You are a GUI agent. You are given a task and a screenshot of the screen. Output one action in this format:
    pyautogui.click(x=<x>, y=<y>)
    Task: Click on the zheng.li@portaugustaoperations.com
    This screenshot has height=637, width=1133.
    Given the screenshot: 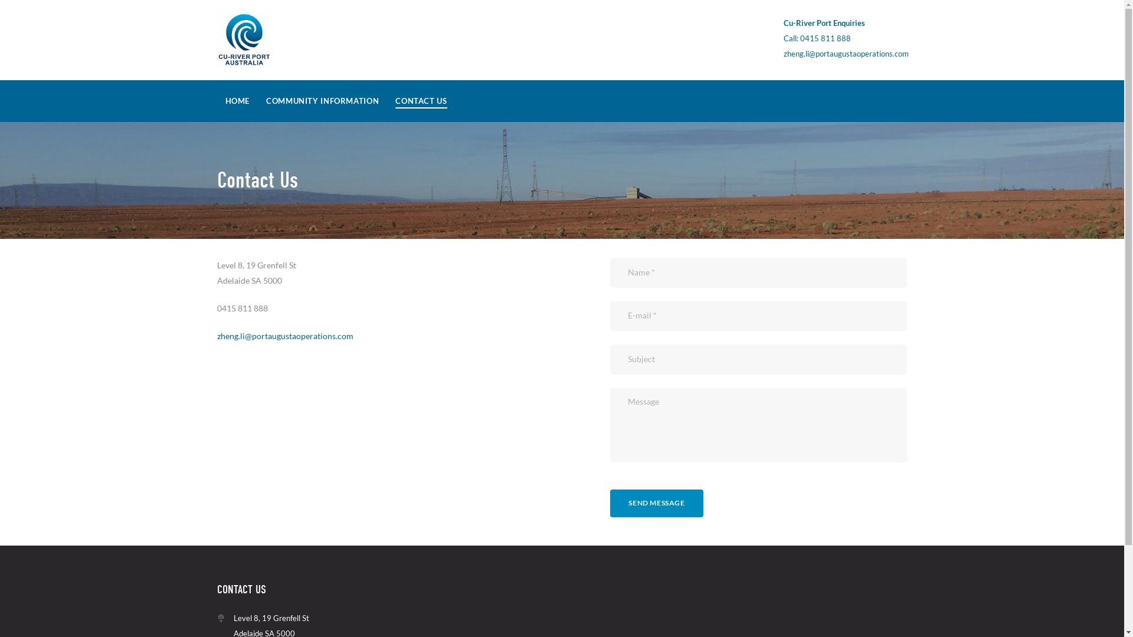 What is the action you would take?
    pyautogui.click(x=286, y=336)
    